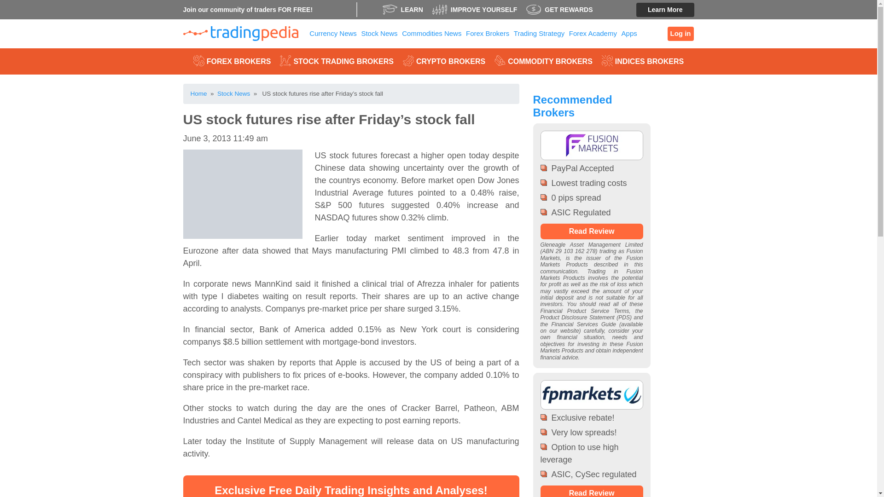 The width and height of the screenshot is (884, 497). I want to click on Currency News, so click(333, 34).